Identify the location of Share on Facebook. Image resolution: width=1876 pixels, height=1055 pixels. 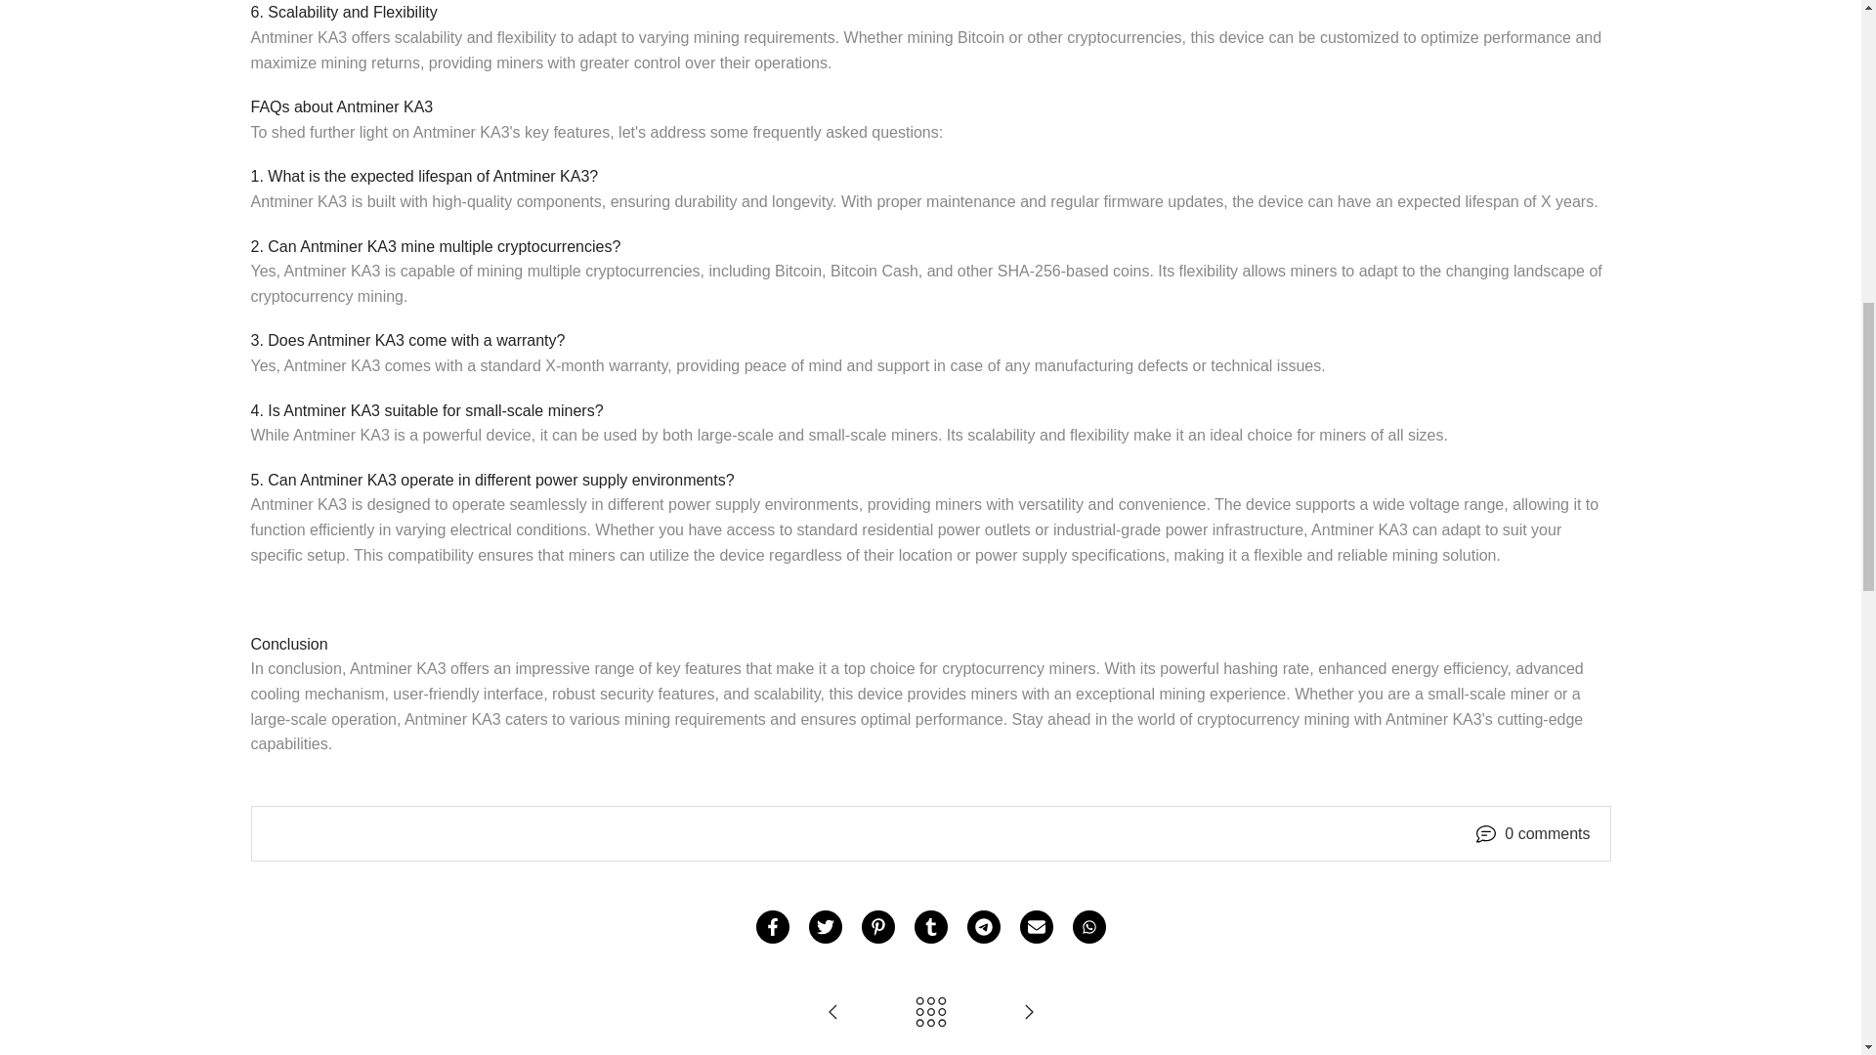
(772, 926).